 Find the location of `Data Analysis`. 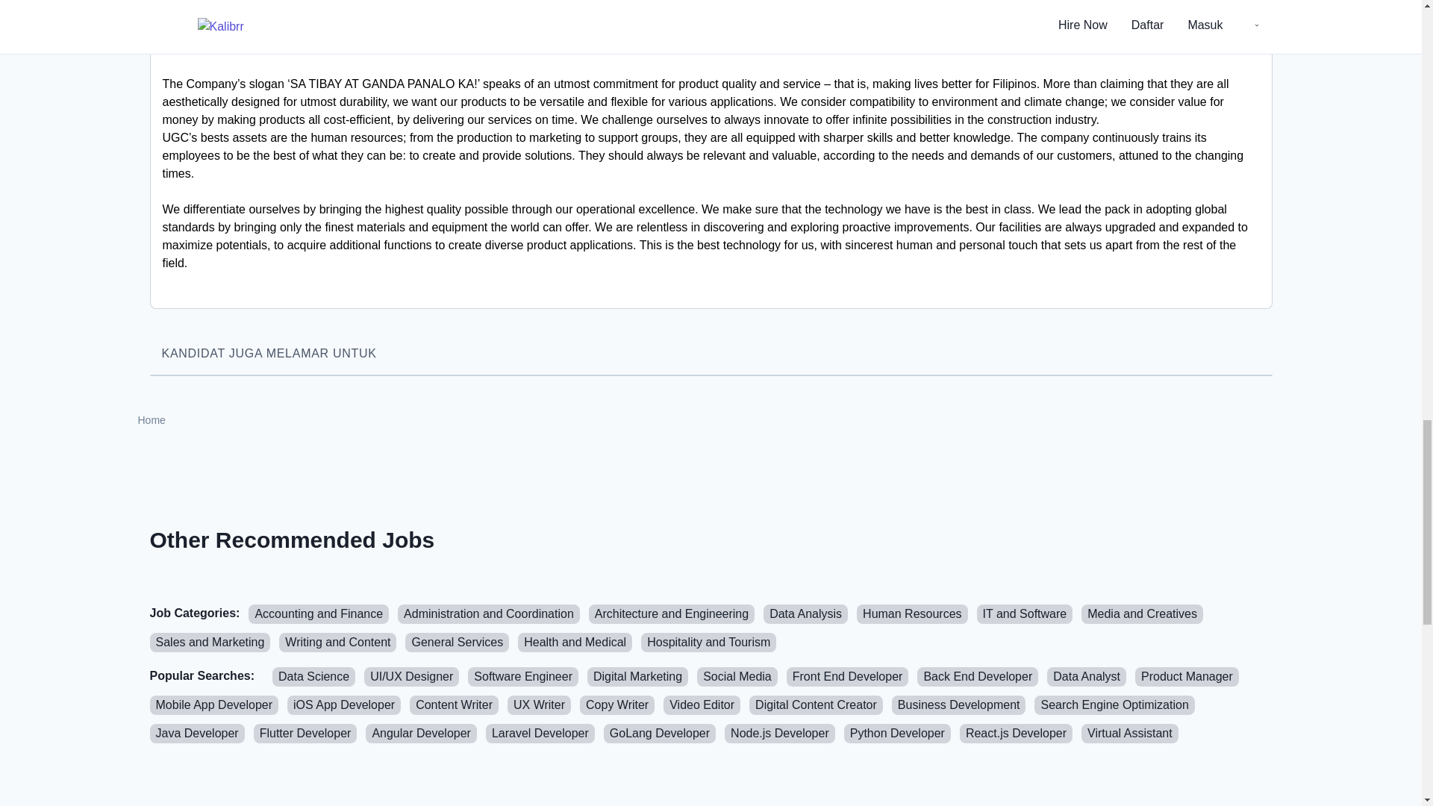

Data Analysis is located at coordinates (806, 613).